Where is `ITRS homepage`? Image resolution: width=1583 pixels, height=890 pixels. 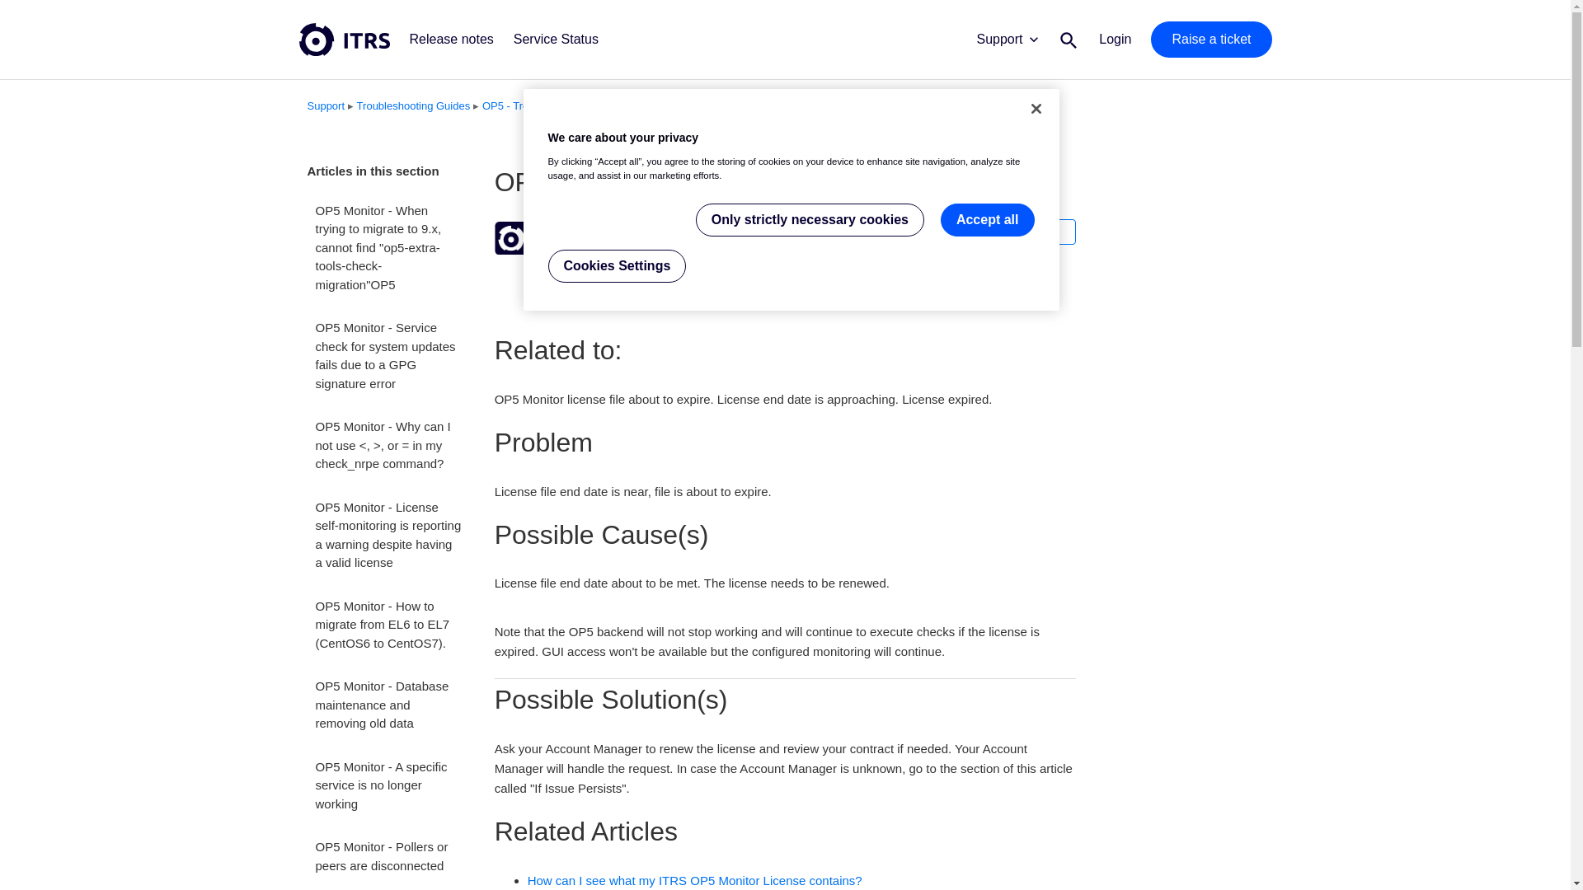
ITRS homepage is located at coordinates (344, 40).